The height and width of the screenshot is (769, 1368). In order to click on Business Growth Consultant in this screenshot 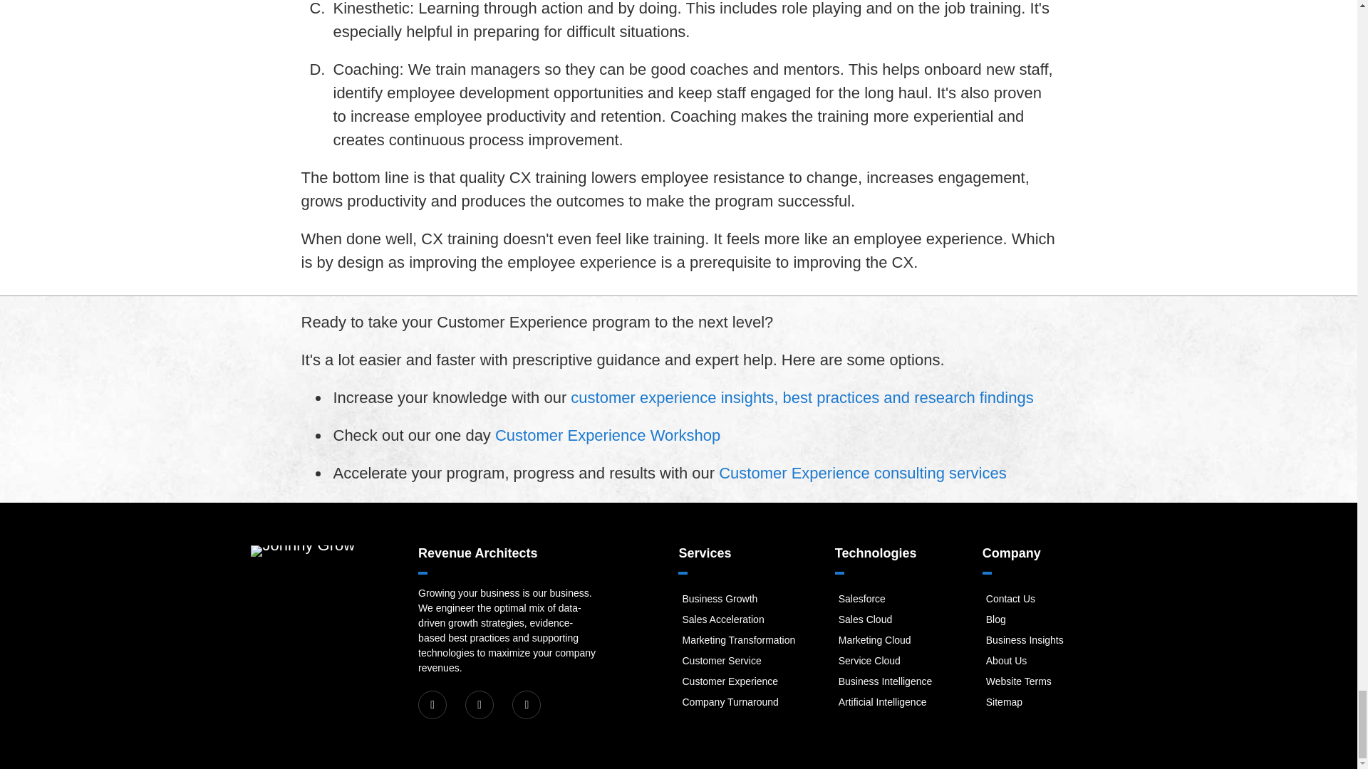, I will do `click(720, 598)`.